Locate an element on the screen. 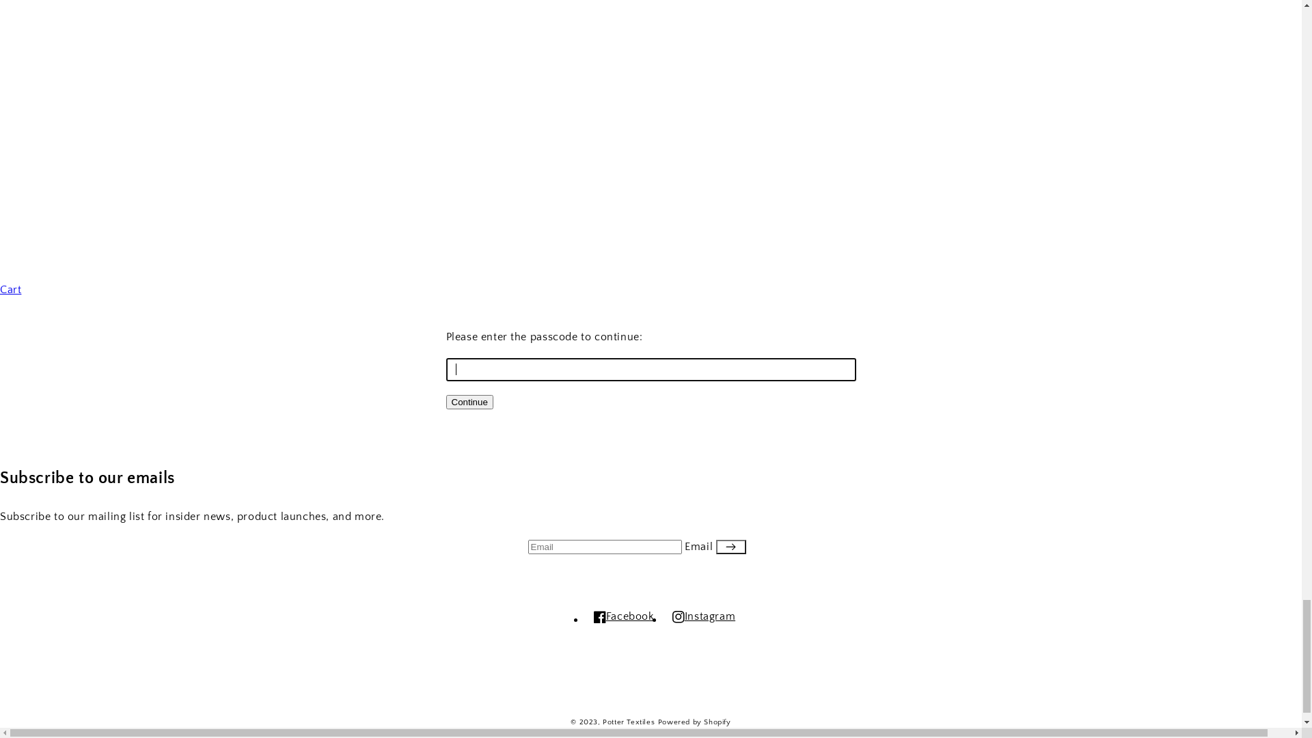  Skip to content is located at coordinates (651, 10).